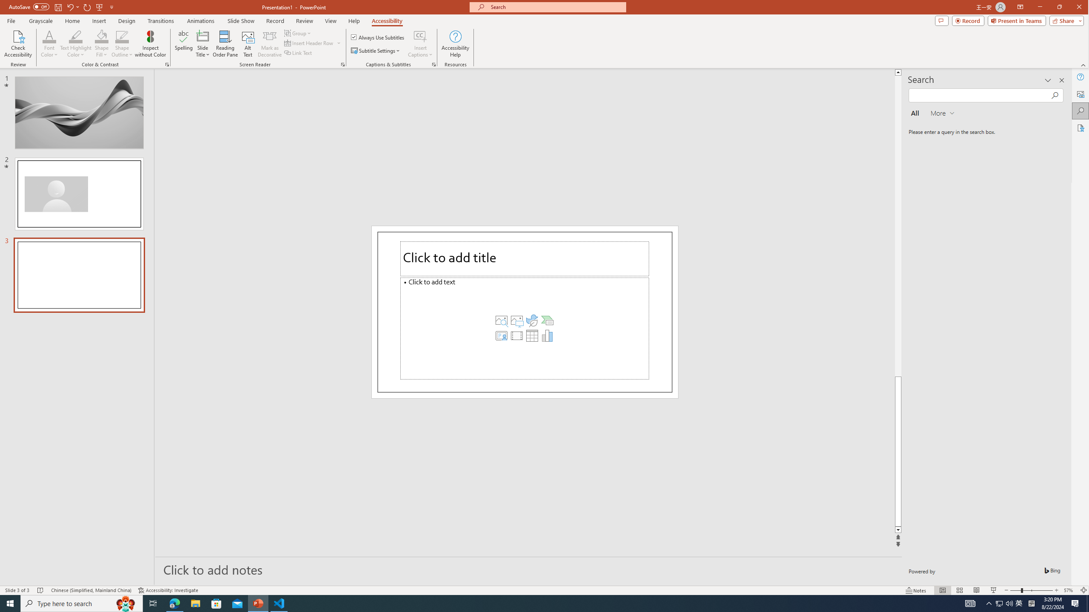 The height and width of the screenshot is (612, 1089). I want to click on Insert Captions, so click(420, 44).